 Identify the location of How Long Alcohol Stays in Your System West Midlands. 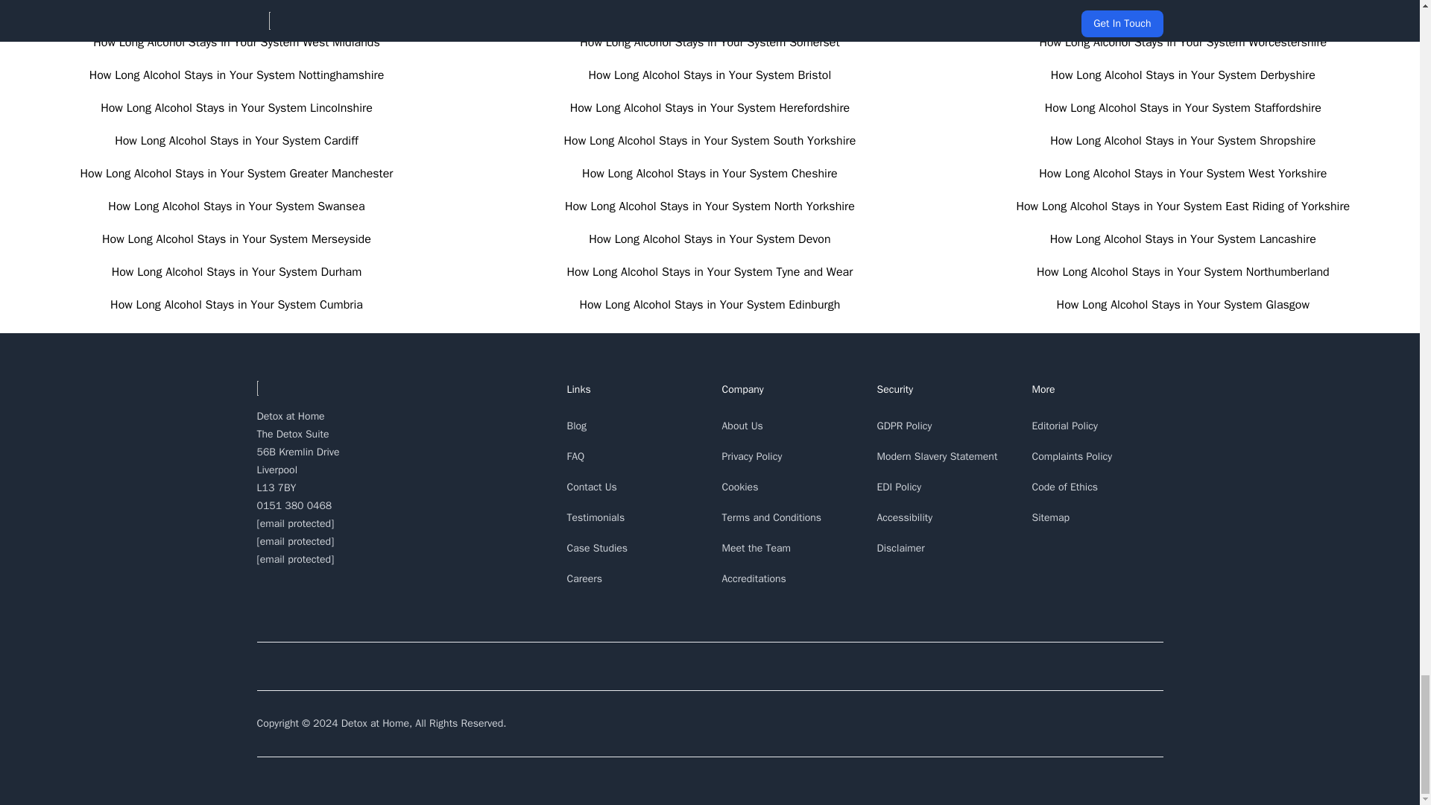
(236, 42).